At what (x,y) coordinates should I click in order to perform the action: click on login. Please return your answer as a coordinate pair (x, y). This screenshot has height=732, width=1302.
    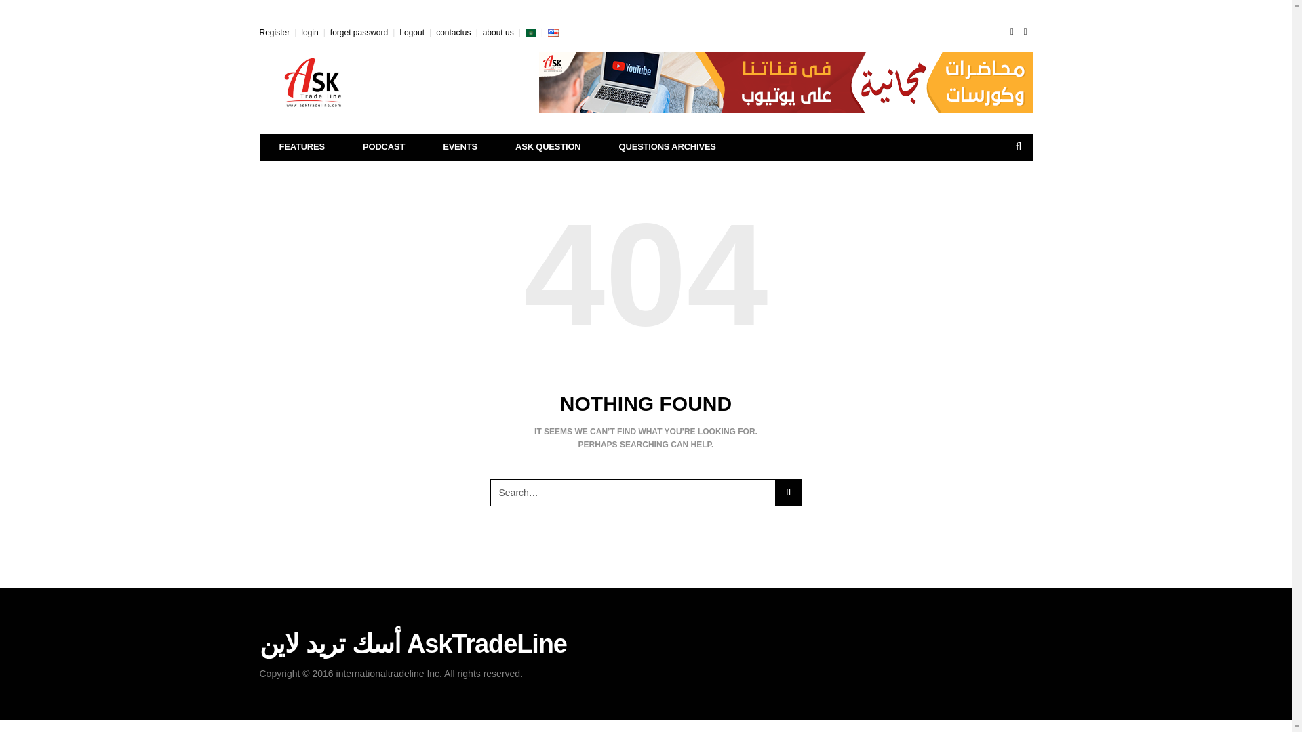
    Looking at the image, I should click on (309, 33).